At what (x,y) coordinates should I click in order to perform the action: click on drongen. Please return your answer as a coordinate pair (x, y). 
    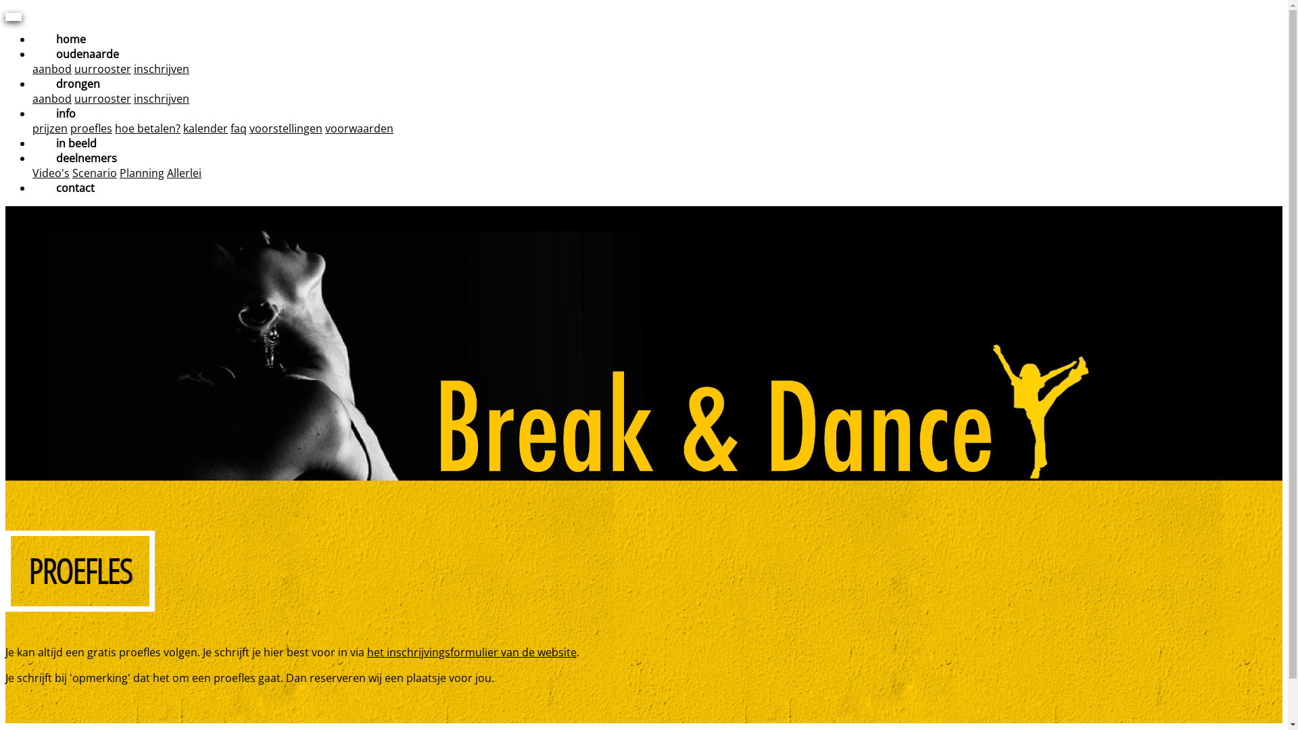
    Looking at the image, I should click on (78, 84).